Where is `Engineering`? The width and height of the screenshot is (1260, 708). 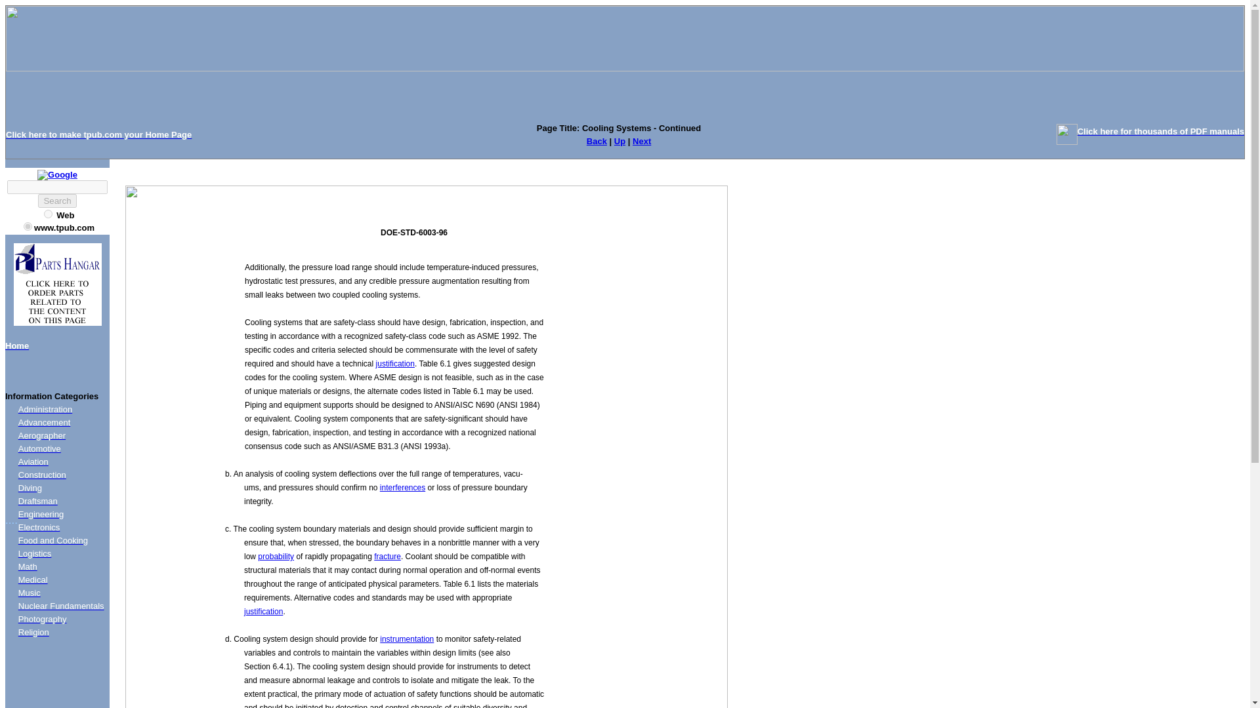
Engineering is located at coordinates (41, 514).